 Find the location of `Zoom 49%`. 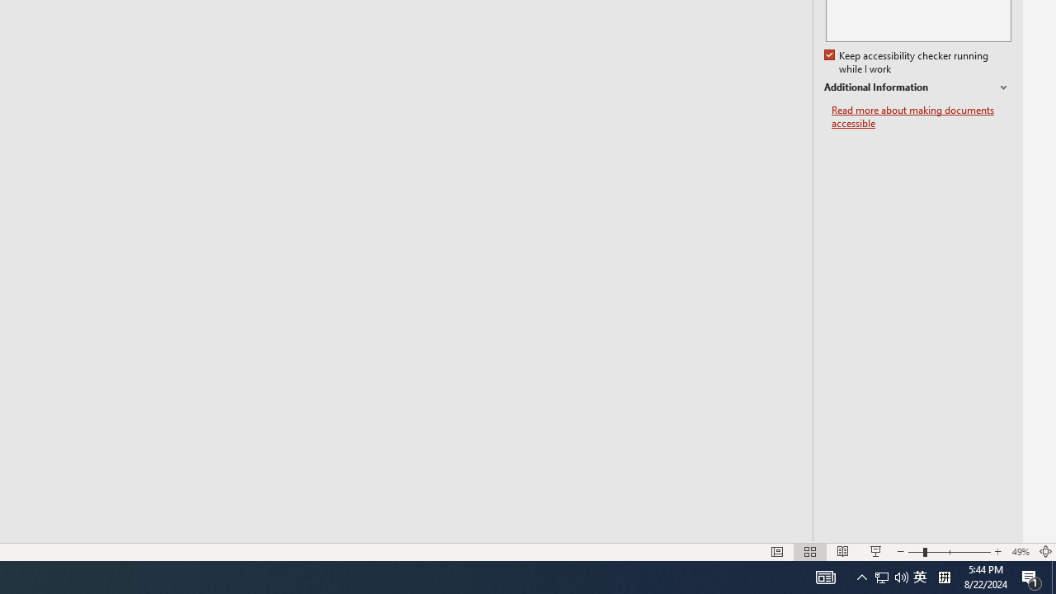

Zoom 49% is located at coordinates (1020, 551).